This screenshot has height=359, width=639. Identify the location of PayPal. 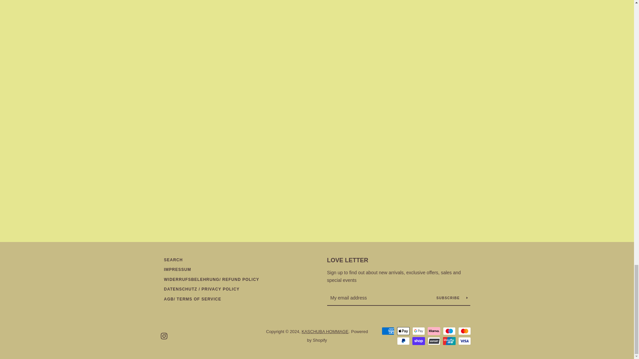
(403, 341).